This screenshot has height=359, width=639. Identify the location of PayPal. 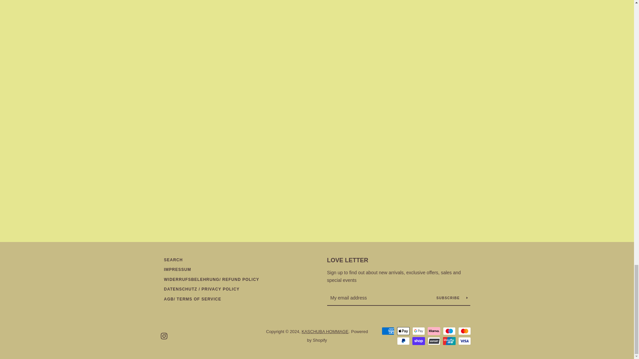
(403, 341).